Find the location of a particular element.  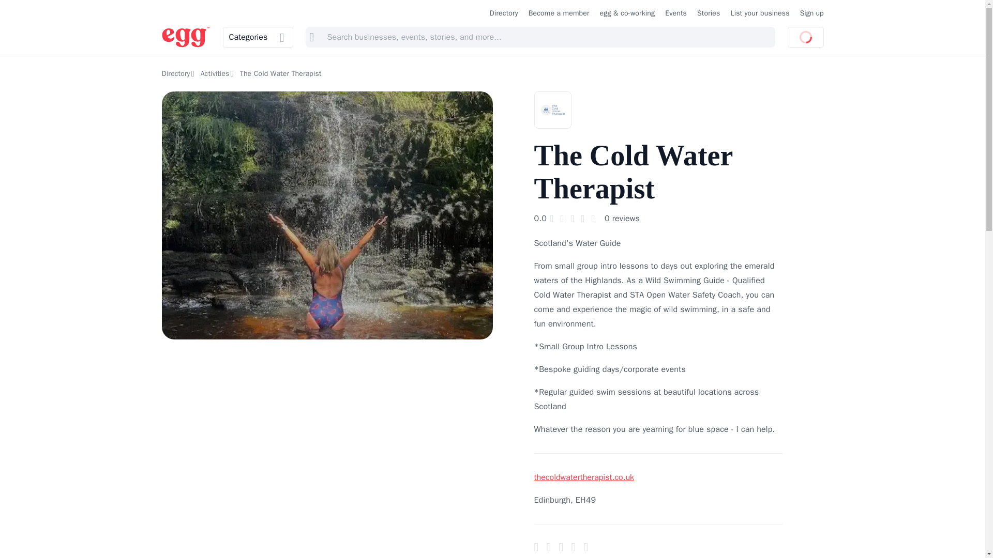

List your business is located at coordinates (759, 13).